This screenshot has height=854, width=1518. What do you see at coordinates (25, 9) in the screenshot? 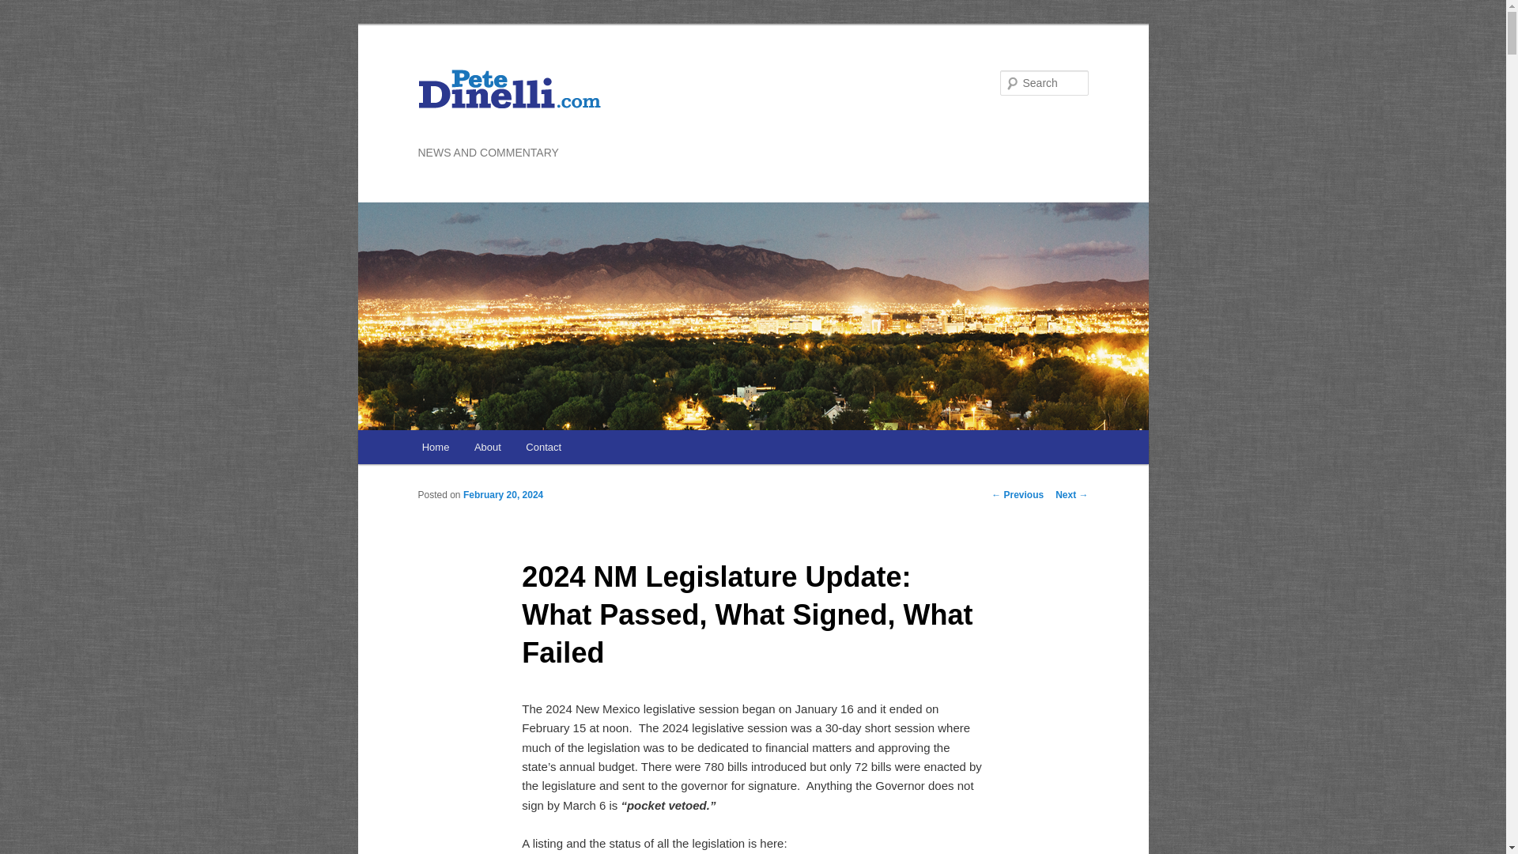
I see `Search` at bounding box center [25, 9].